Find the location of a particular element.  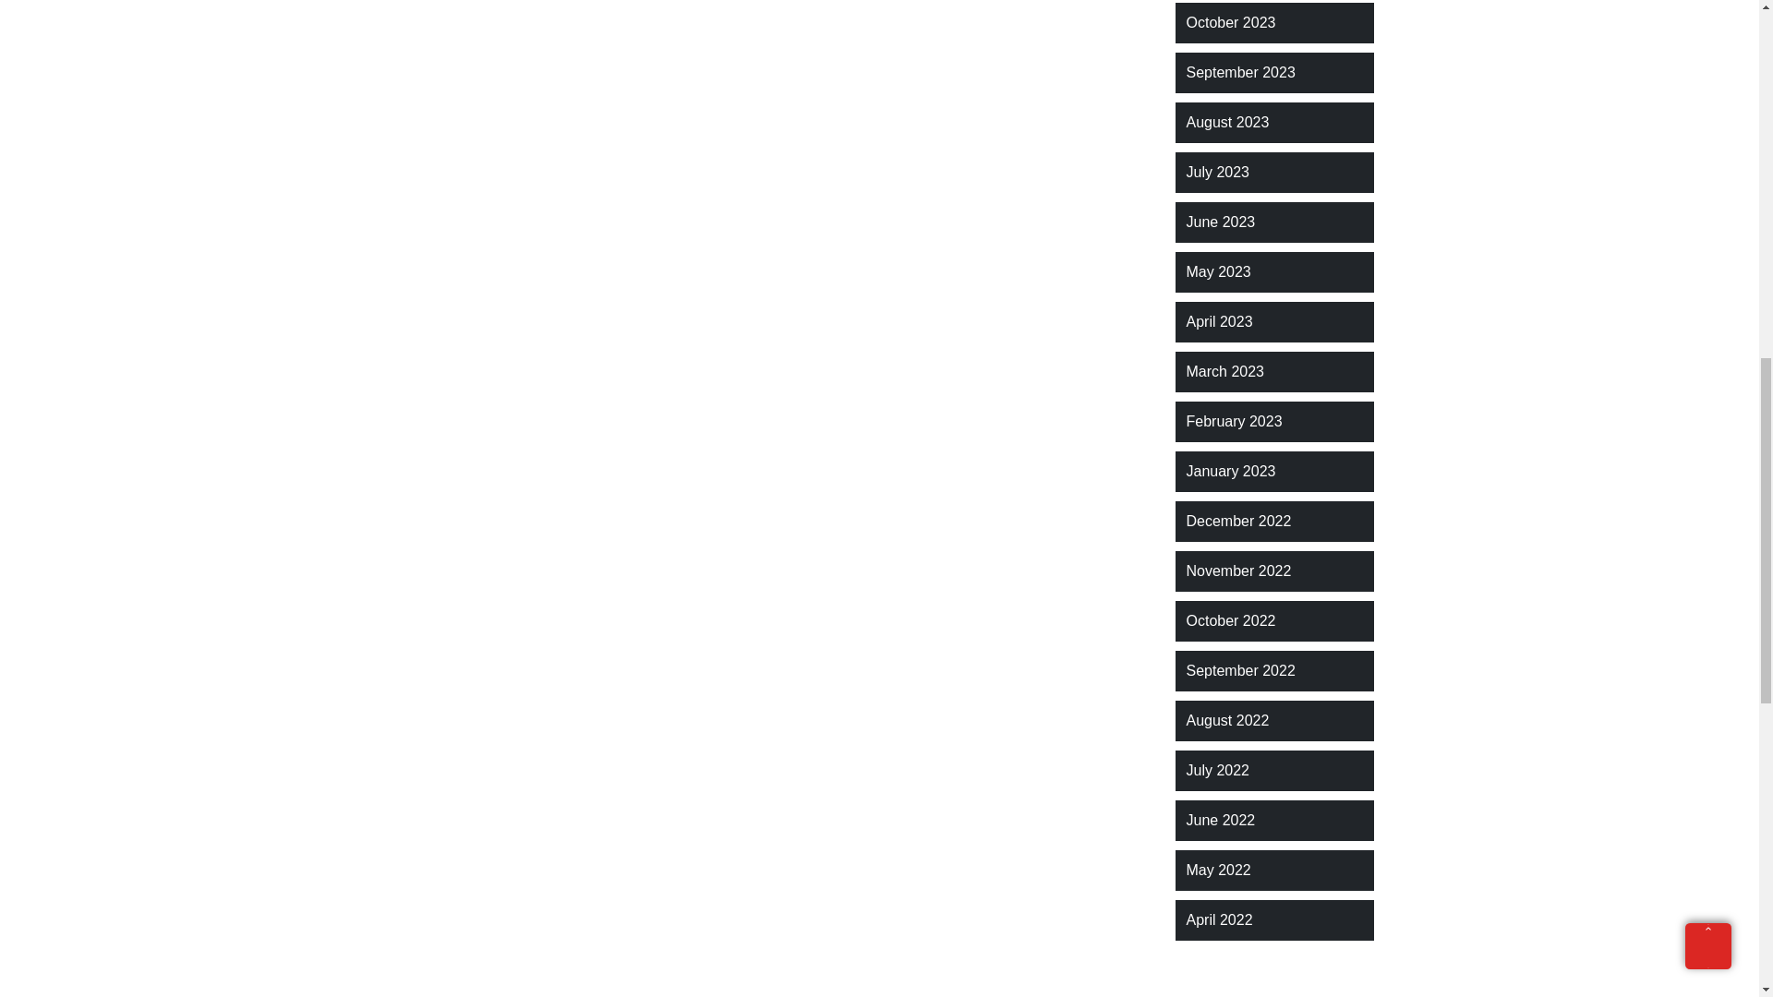

October 2022 is located at coordinates (1230, 620).